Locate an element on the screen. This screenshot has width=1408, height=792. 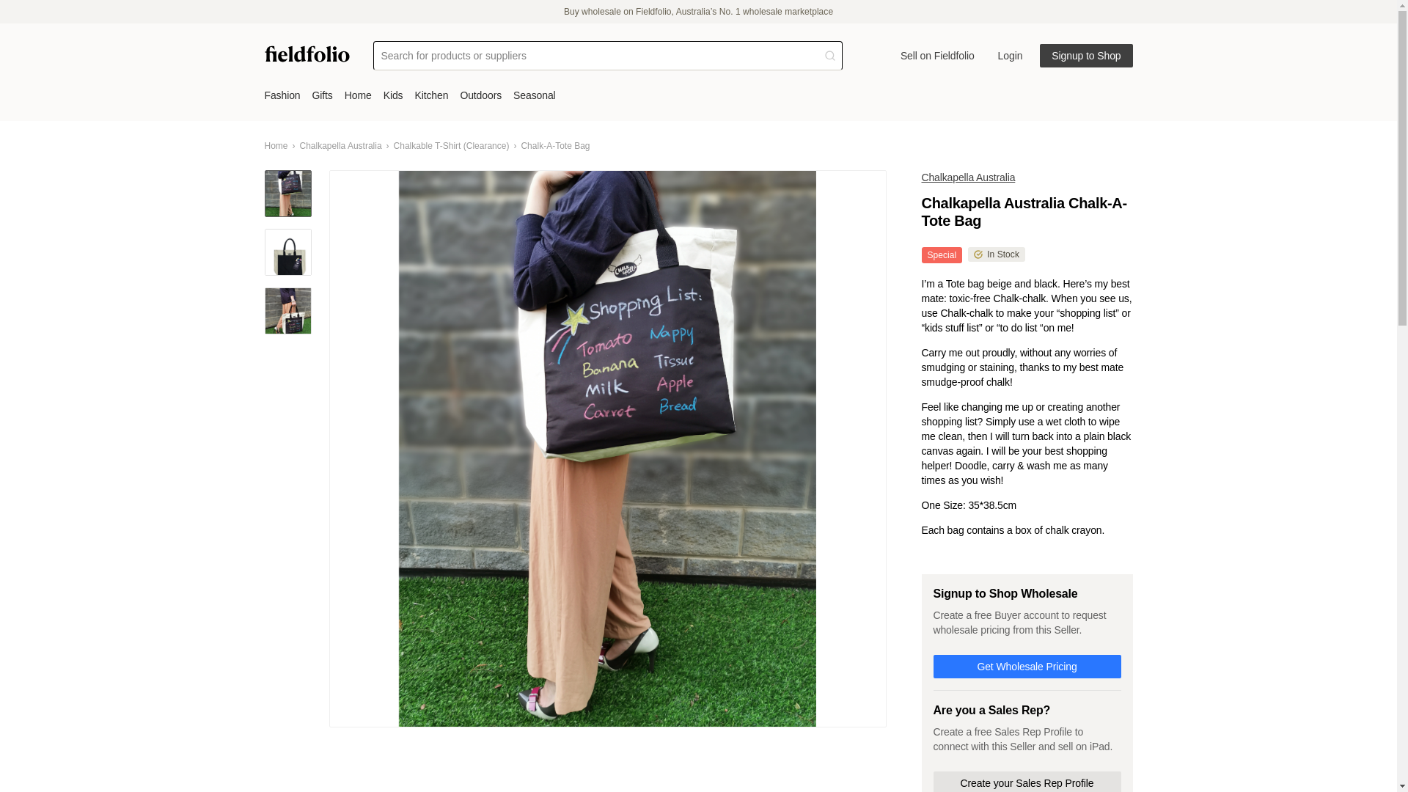
Gifts is located at coordinates (329, 95).